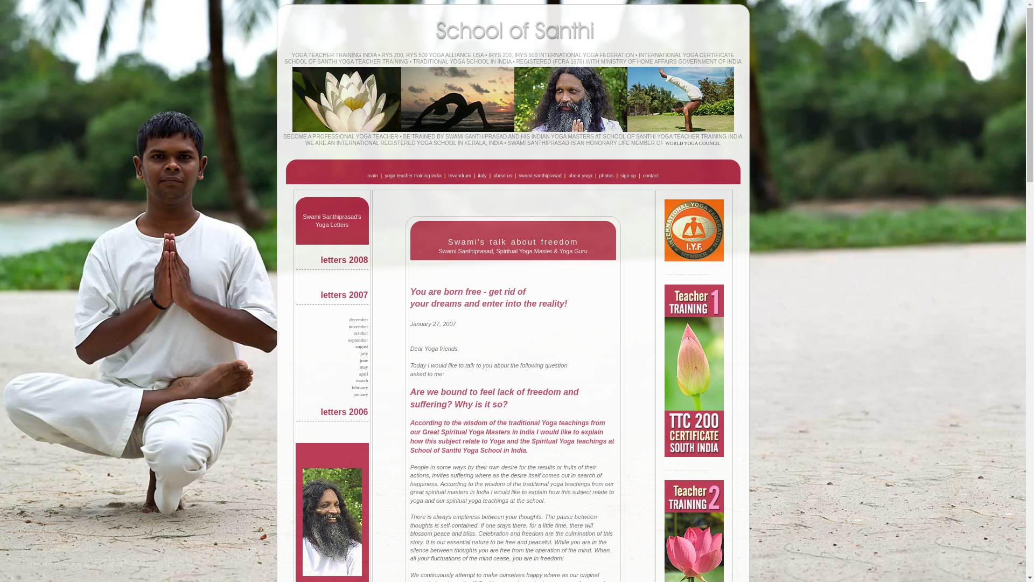 The width and height of the screenshot is (1034, 582). I want to click on november, so click(359, 327).